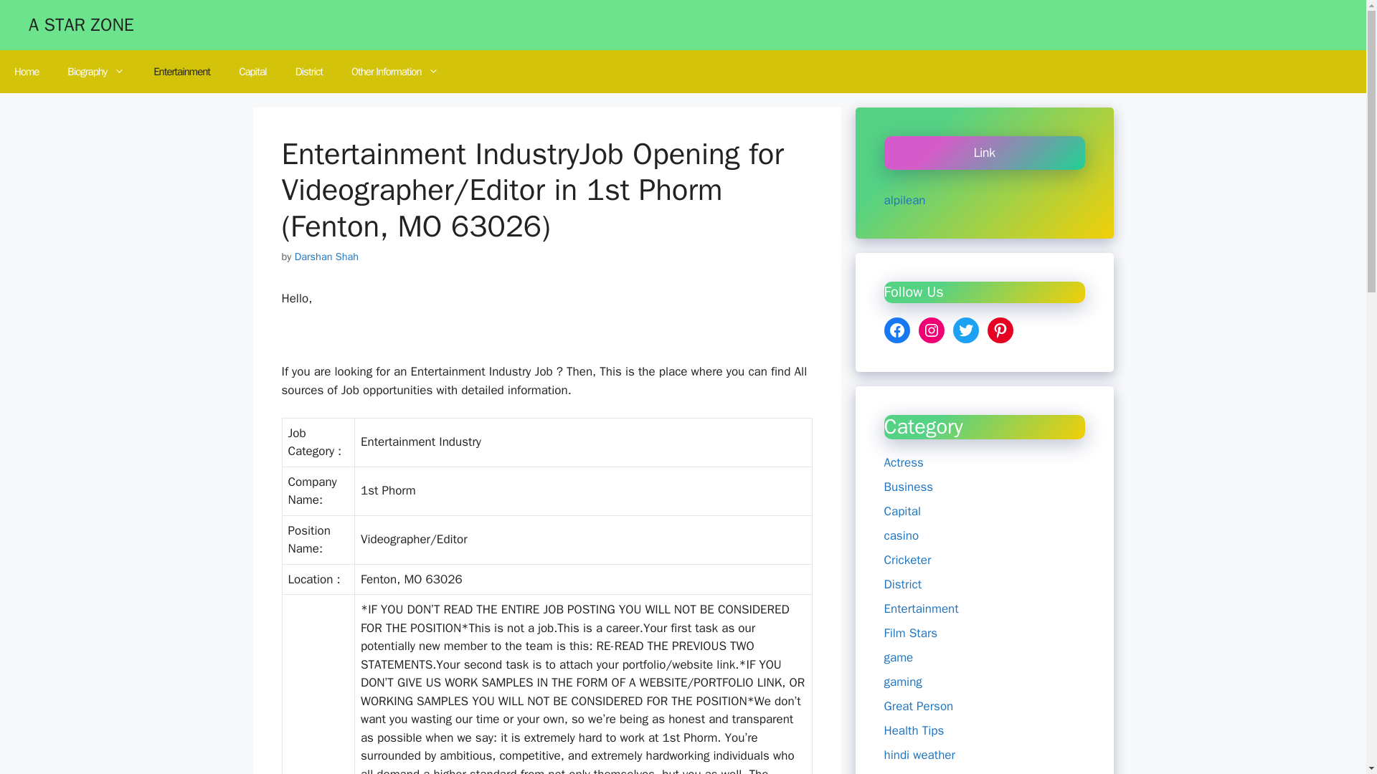 Image resolution: width=1377 pixels, height=774 pixels. What do you see at coordinates (903, 462) in the screenshot?
I see `Actress` at bounding box center [903, 462].